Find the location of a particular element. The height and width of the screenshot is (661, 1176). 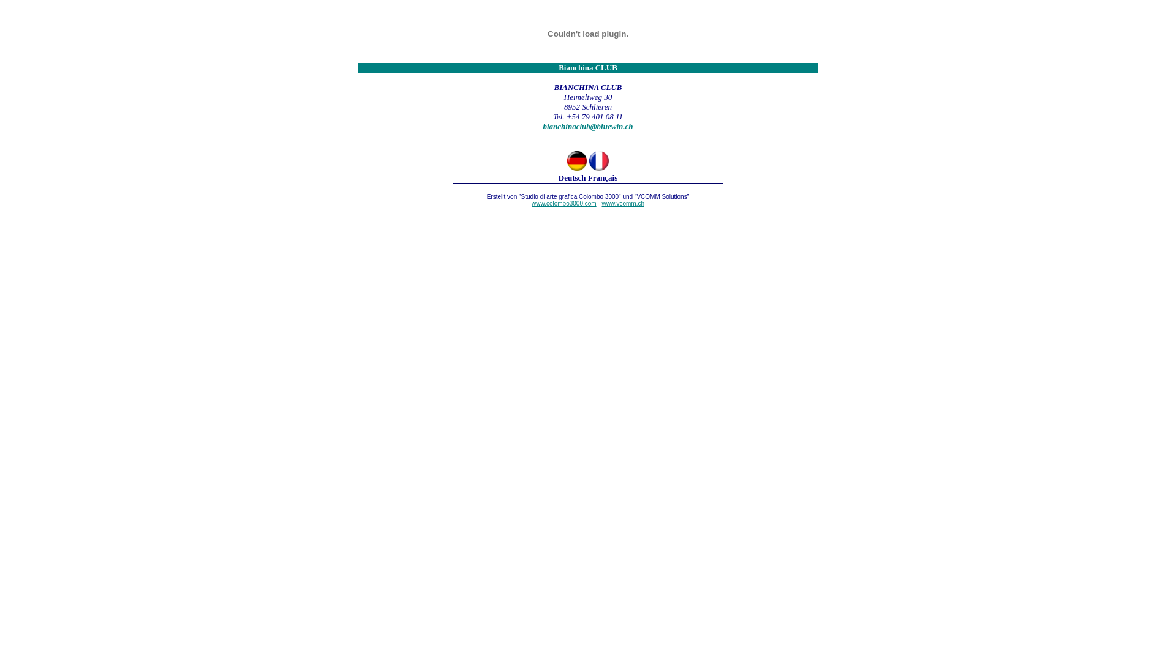

www.vcomm.ch is located at coordinates (624, 203).